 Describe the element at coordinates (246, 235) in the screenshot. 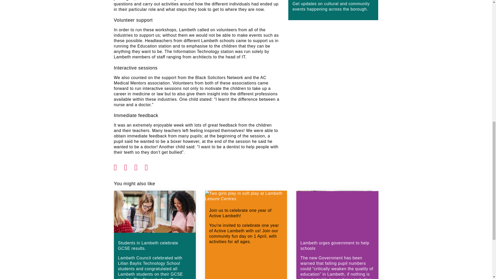

I see `Join us to celebrate one year of Active Lambeth!` at that location.